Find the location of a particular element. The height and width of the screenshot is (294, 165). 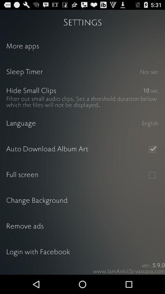

swipe until more apps icon is located at coordinates (82, 47).